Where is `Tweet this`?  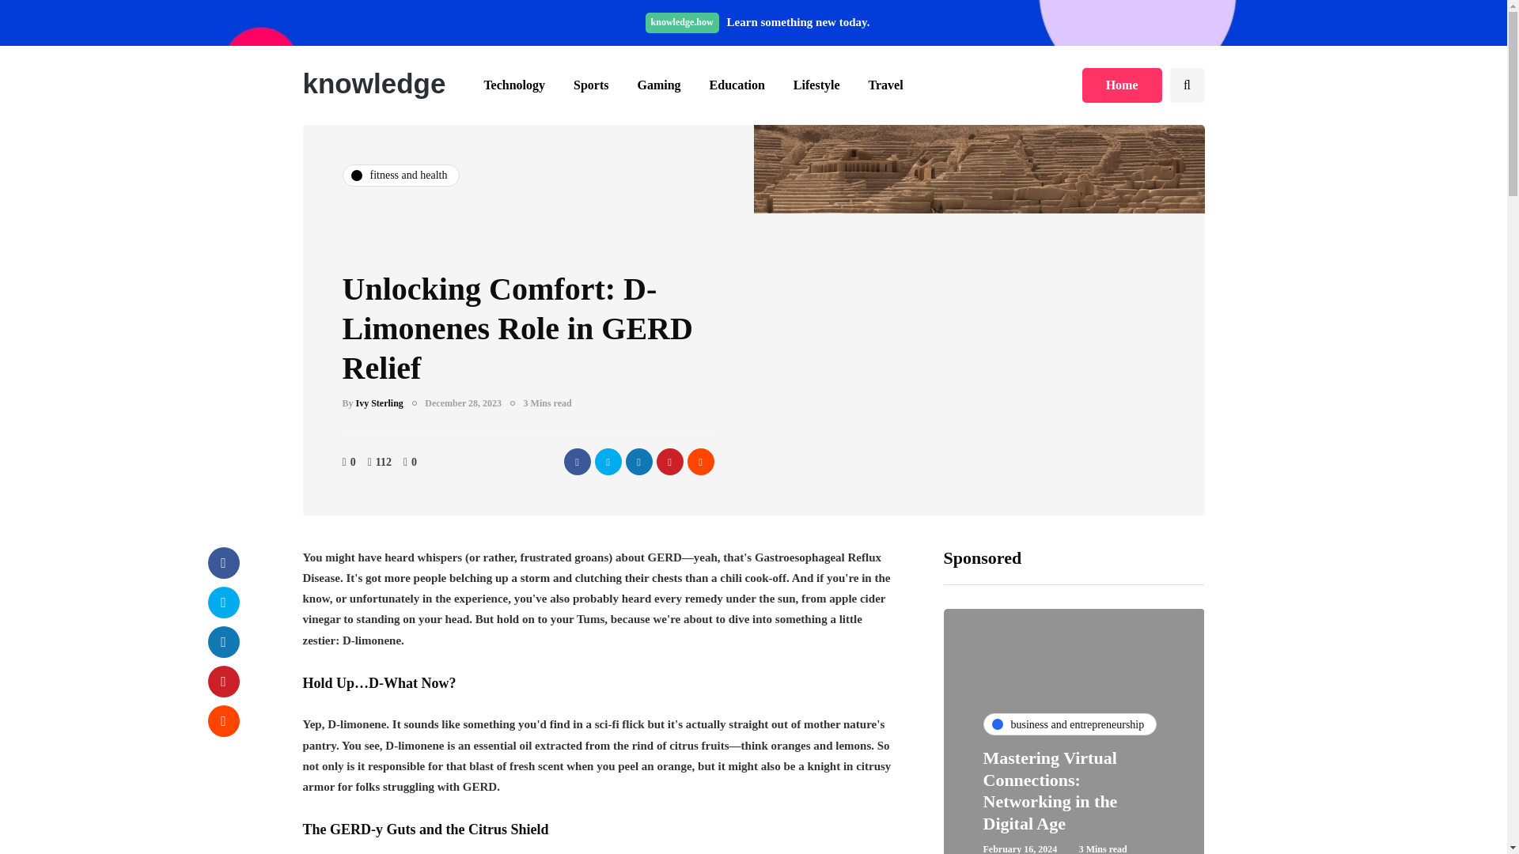 Tweet this is located at coordinates (222, 602).